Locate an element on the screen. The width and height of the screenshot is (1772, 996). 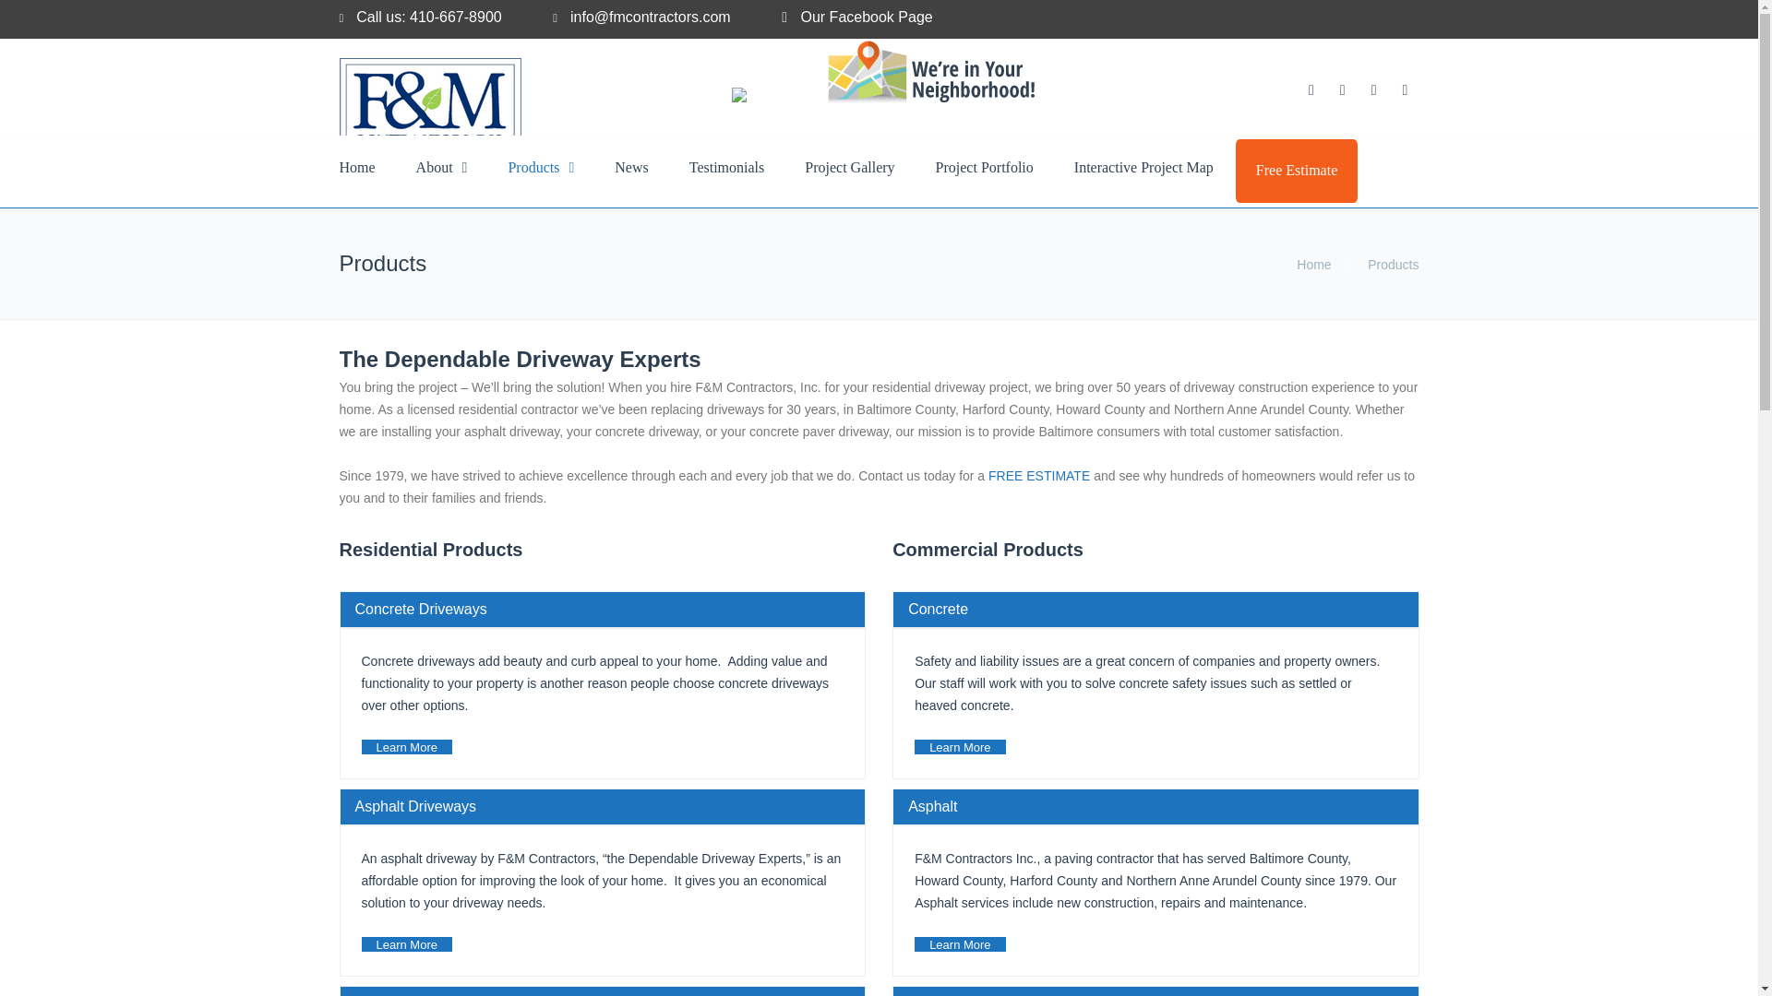
Learn More is located at coordinates (406, 747).